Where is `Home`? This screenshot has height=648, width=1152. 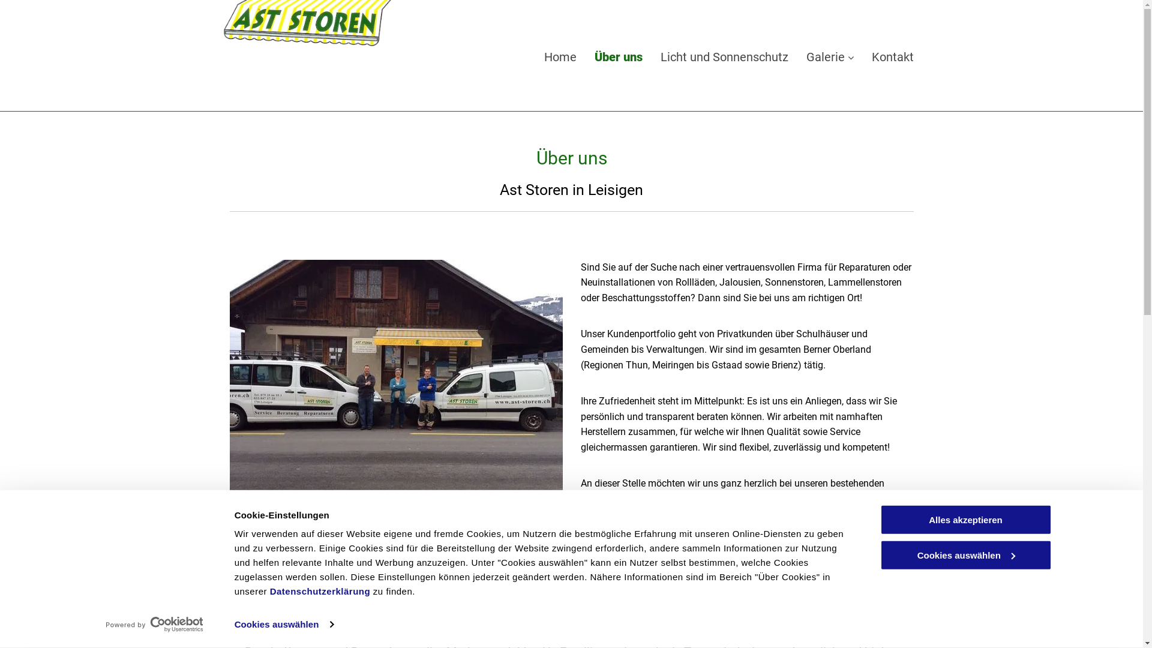 Home is located at coordinates (560, 65).